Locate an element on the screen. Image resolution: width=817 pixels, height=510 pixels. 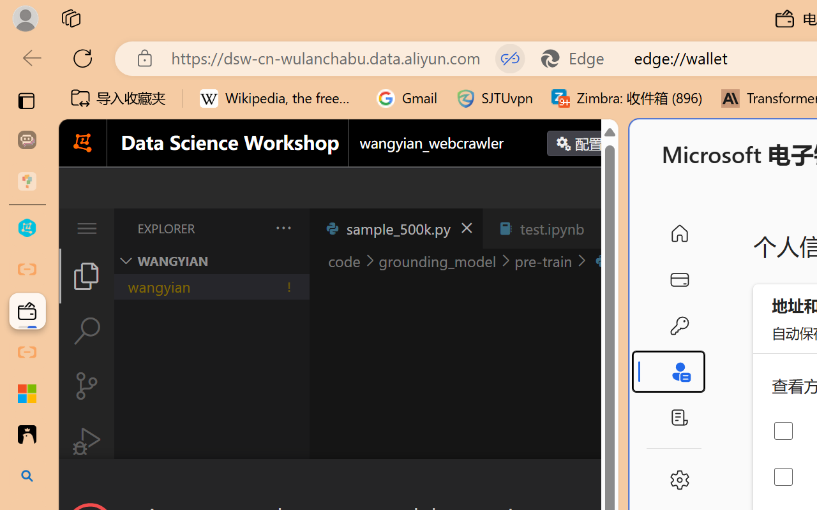
Tab actions is located at coordinates (604, 228).